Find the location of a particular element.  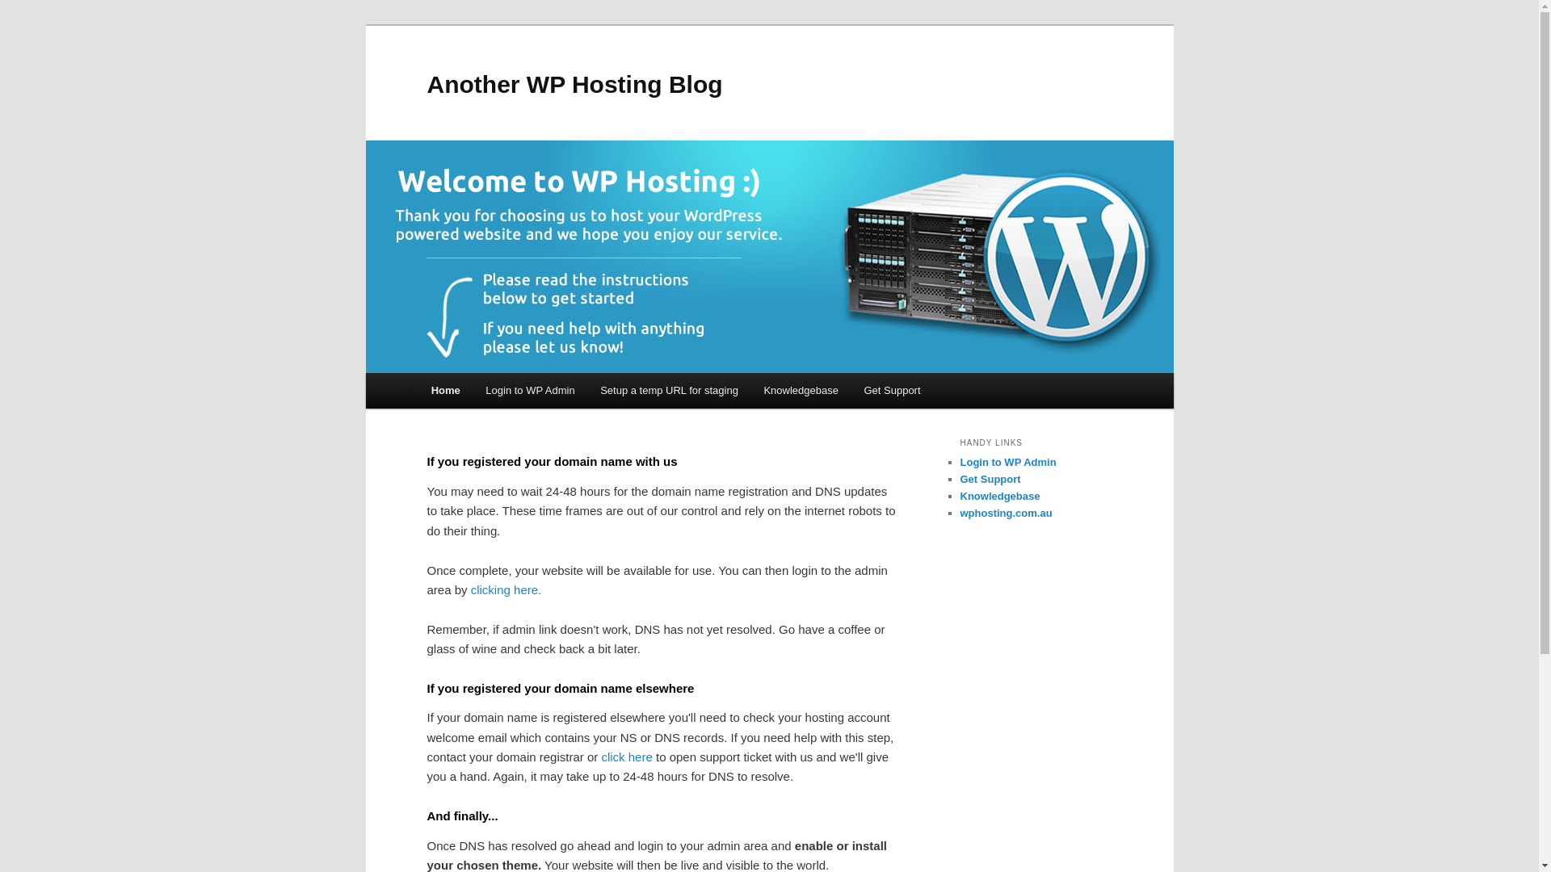

Login to WP Admin is located at coordinates (1008, 462).